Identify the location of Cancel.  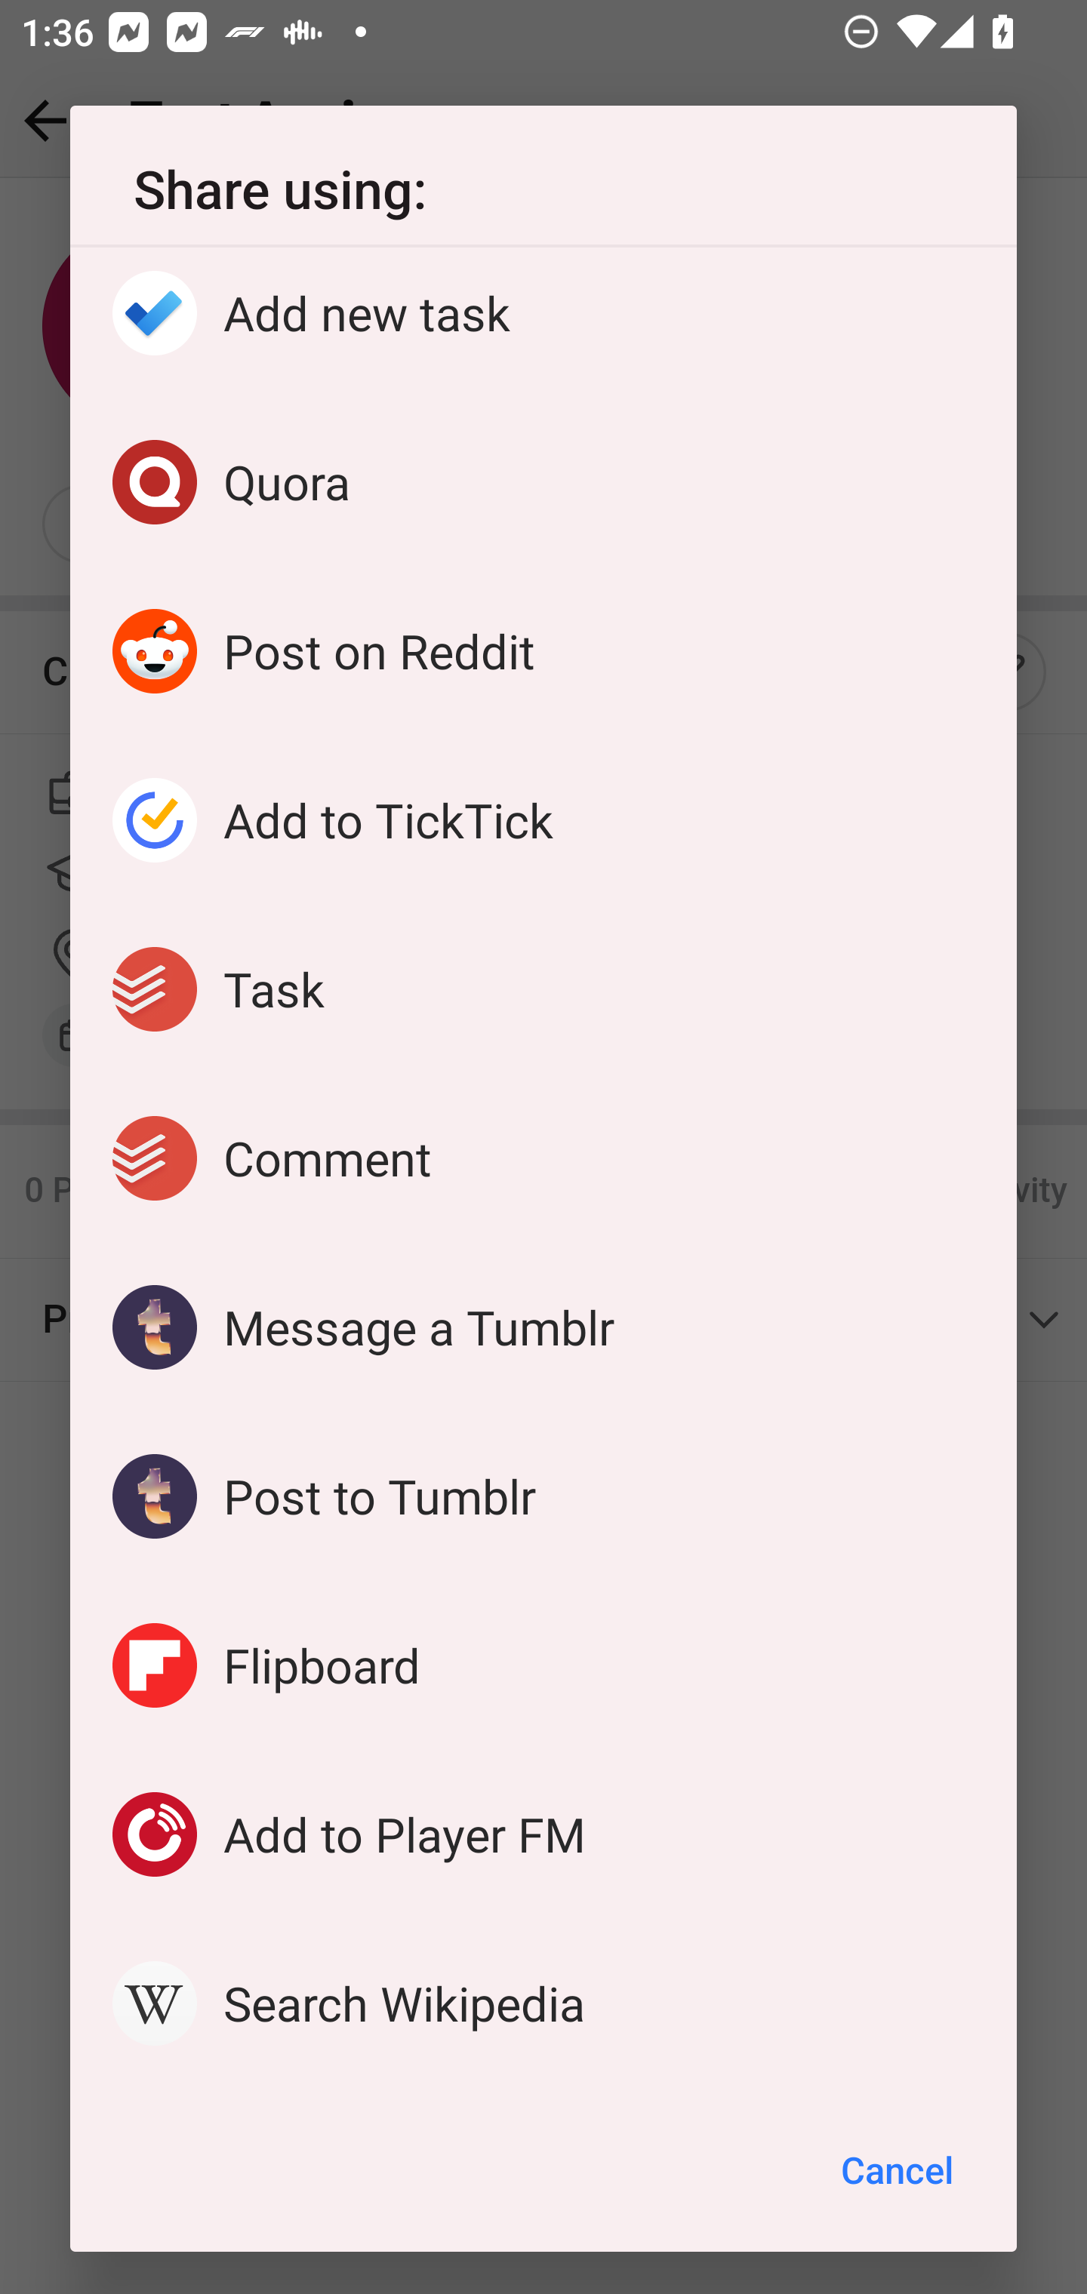
(897, 2170).